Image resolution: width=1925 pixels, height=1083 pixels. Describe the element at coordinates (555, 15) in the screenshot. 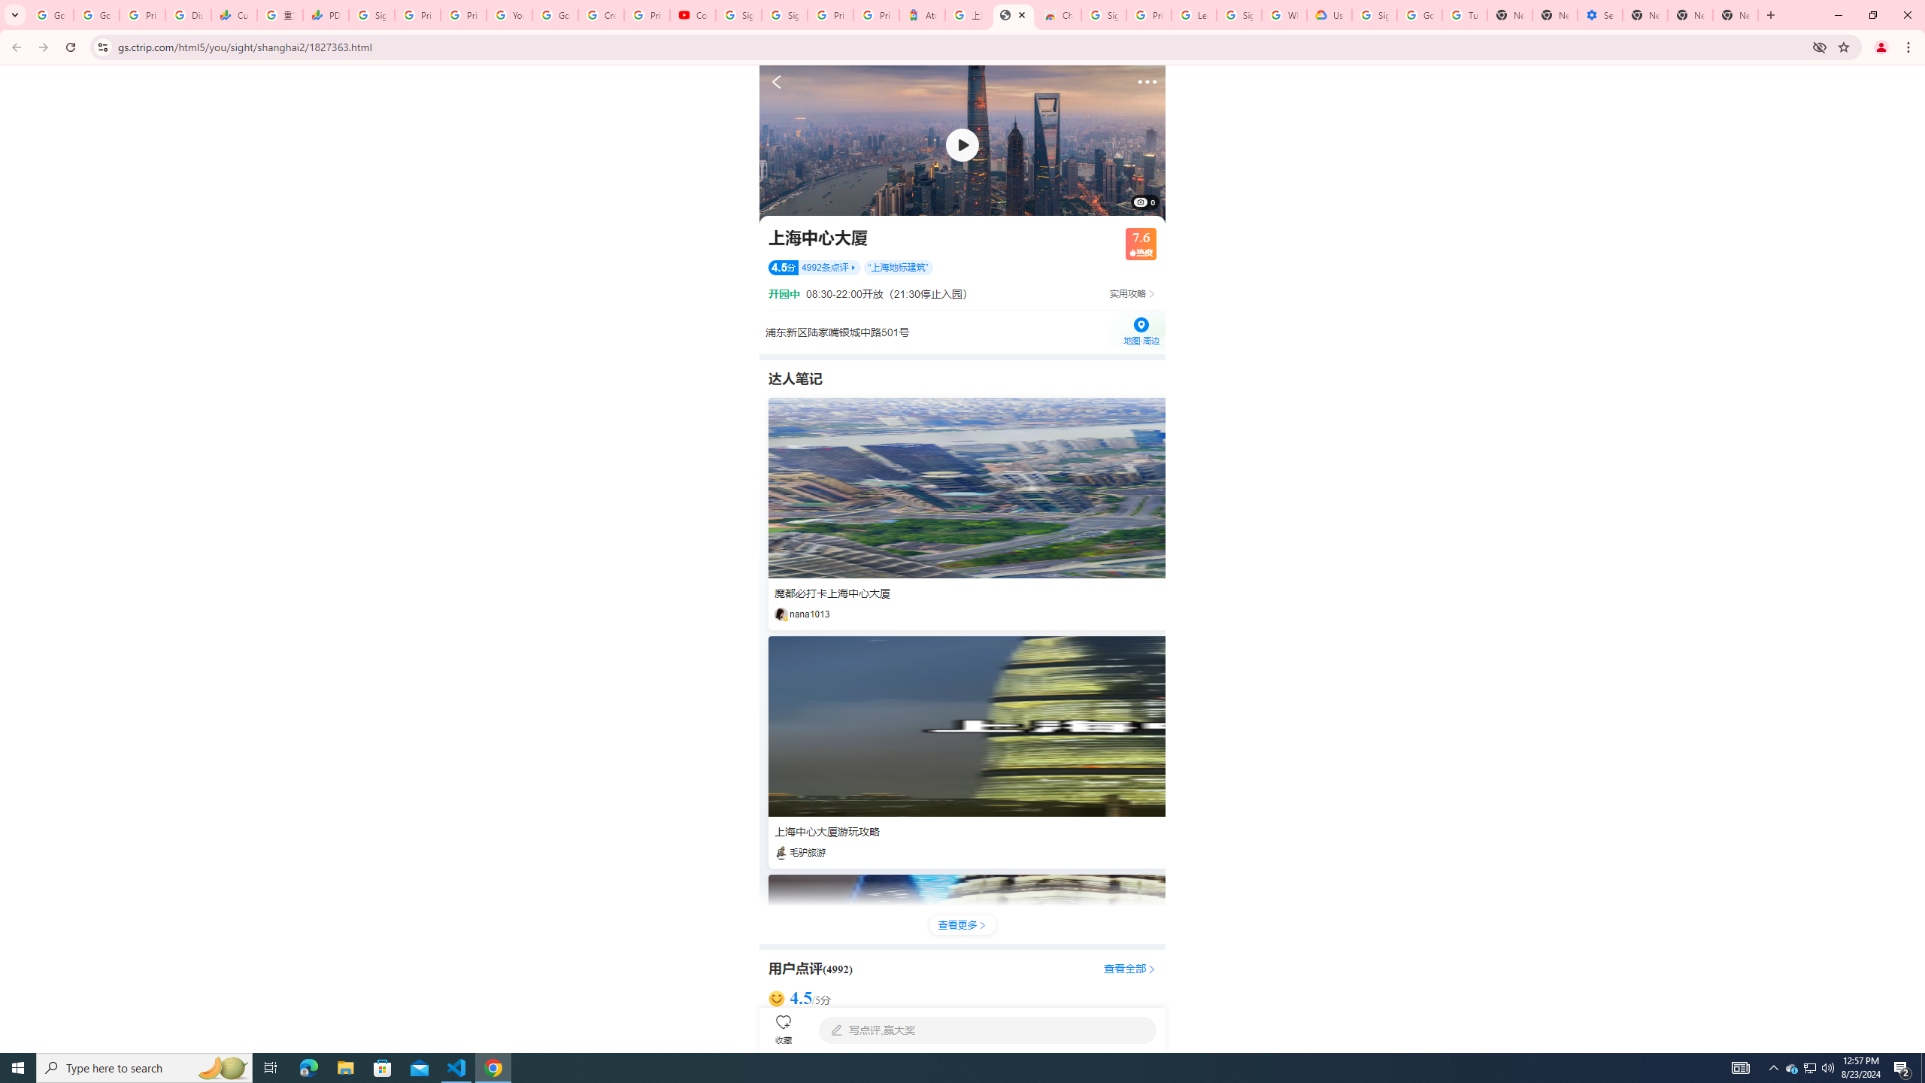

I see `Google Account Help` at that location.